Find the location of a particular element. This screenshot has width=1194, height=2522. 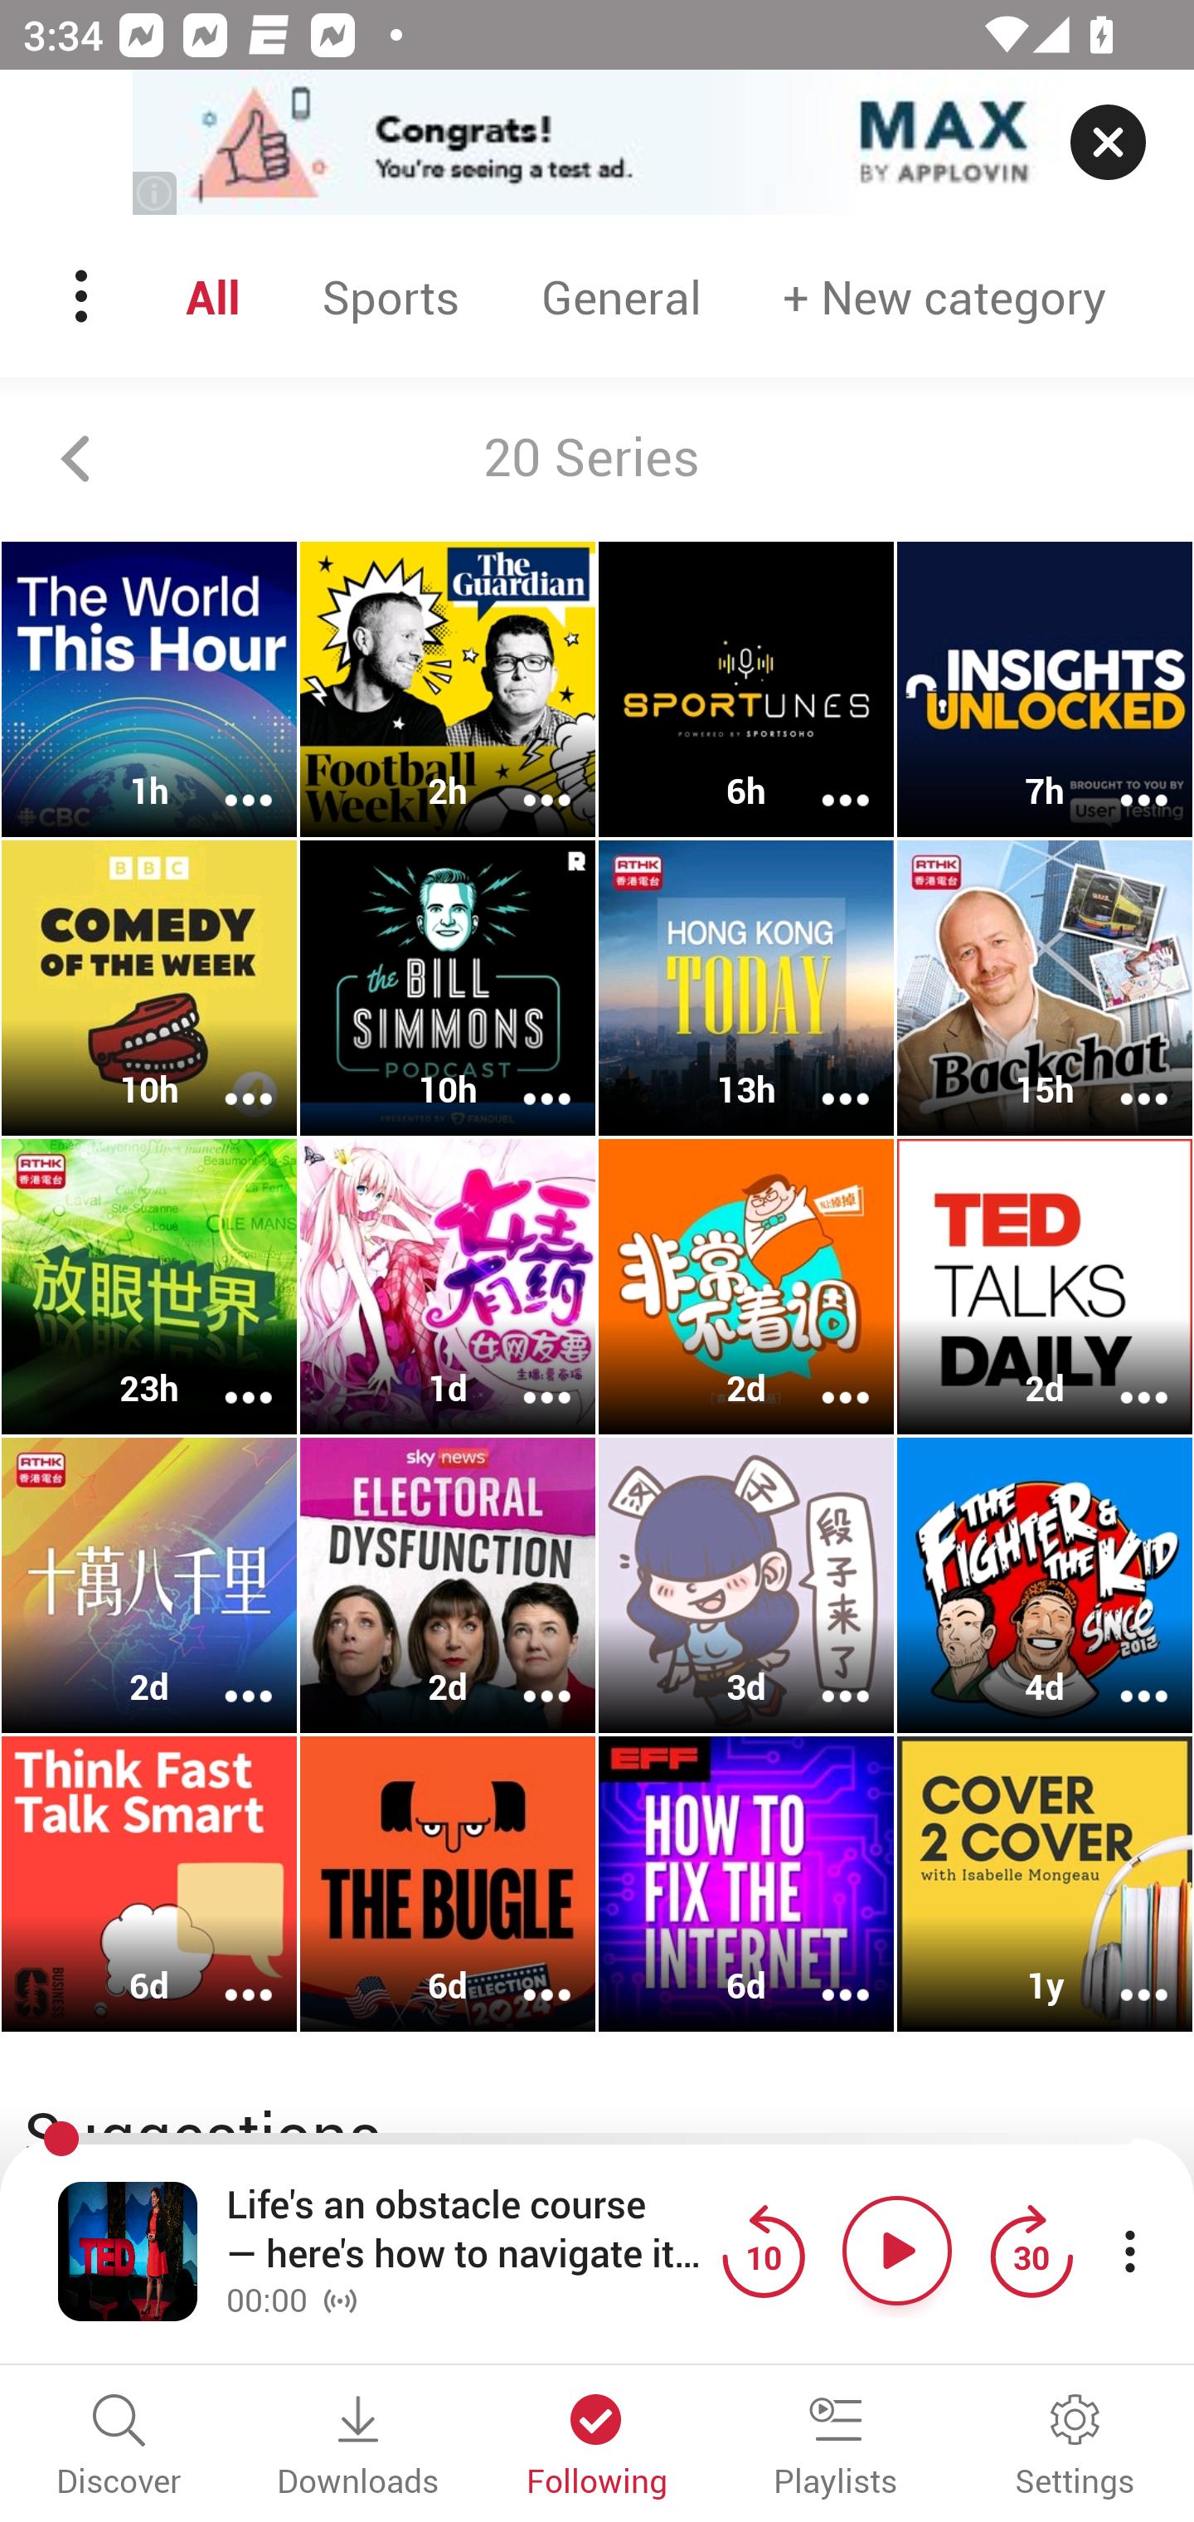

Sportunes HK 6h More options More options is located at coordinates (746, 689).